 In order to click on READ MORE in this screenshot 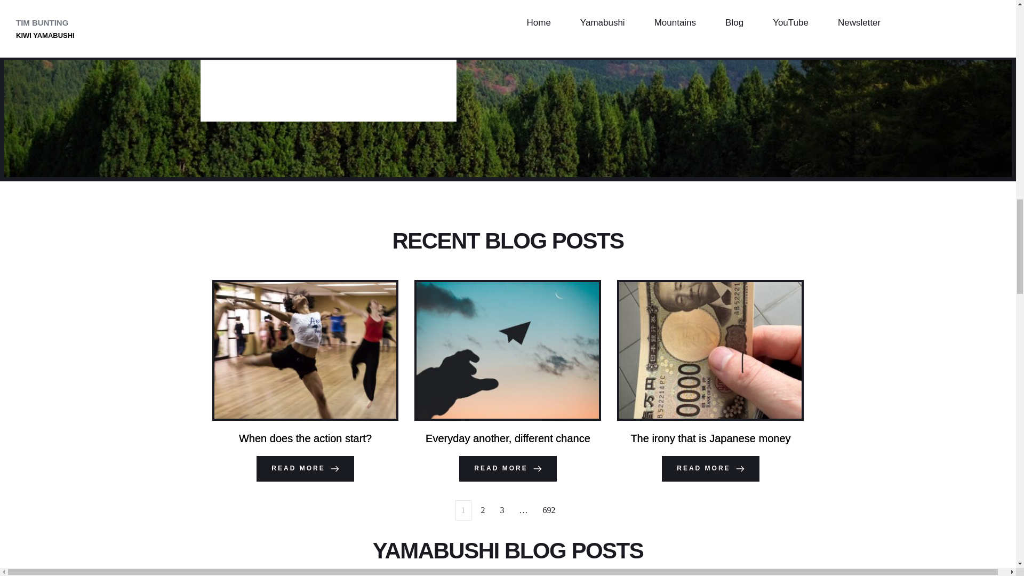, I will do `click(710, 468)`.